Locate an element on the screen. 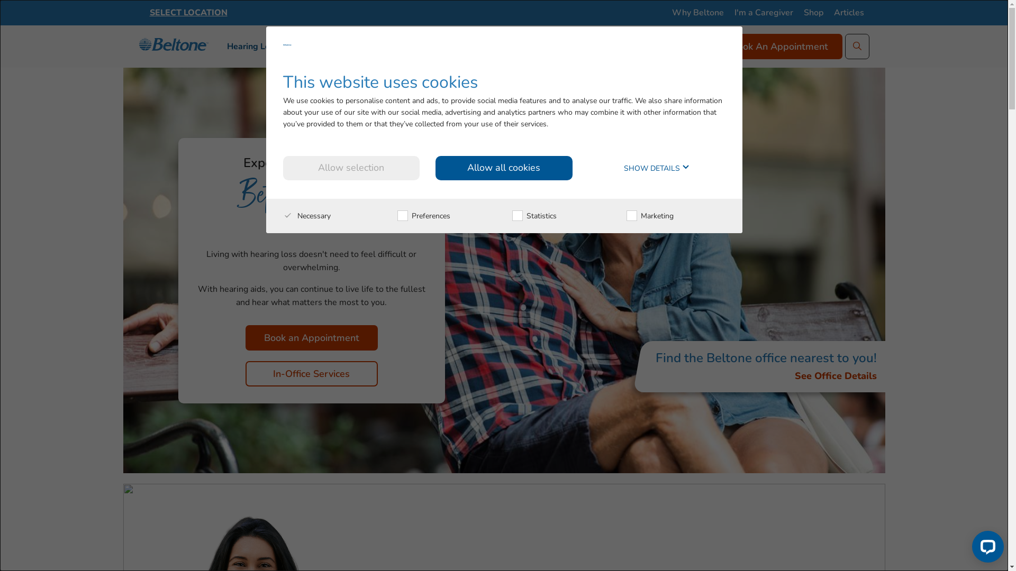  Book An Appointment is located at coordinates (779, 47).